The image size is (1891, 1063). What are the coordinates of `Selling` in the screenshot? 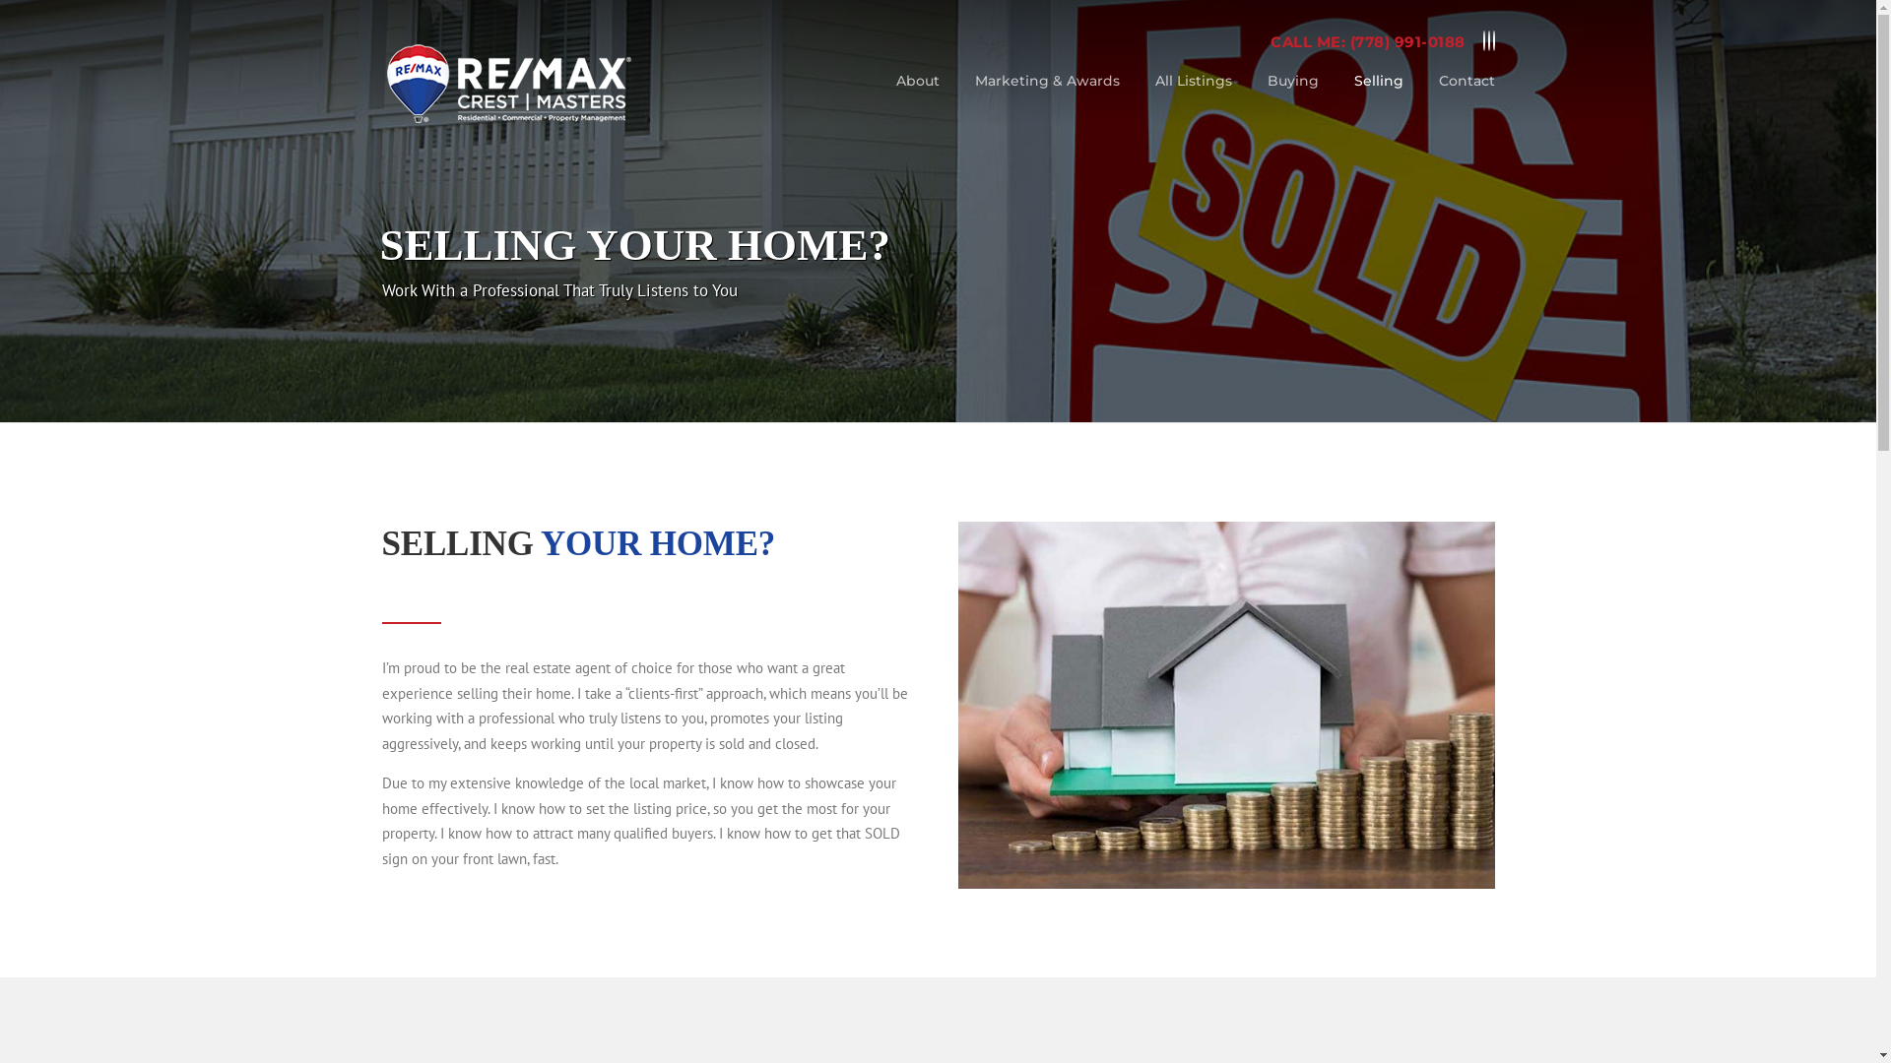 It's located at (1378, 95).